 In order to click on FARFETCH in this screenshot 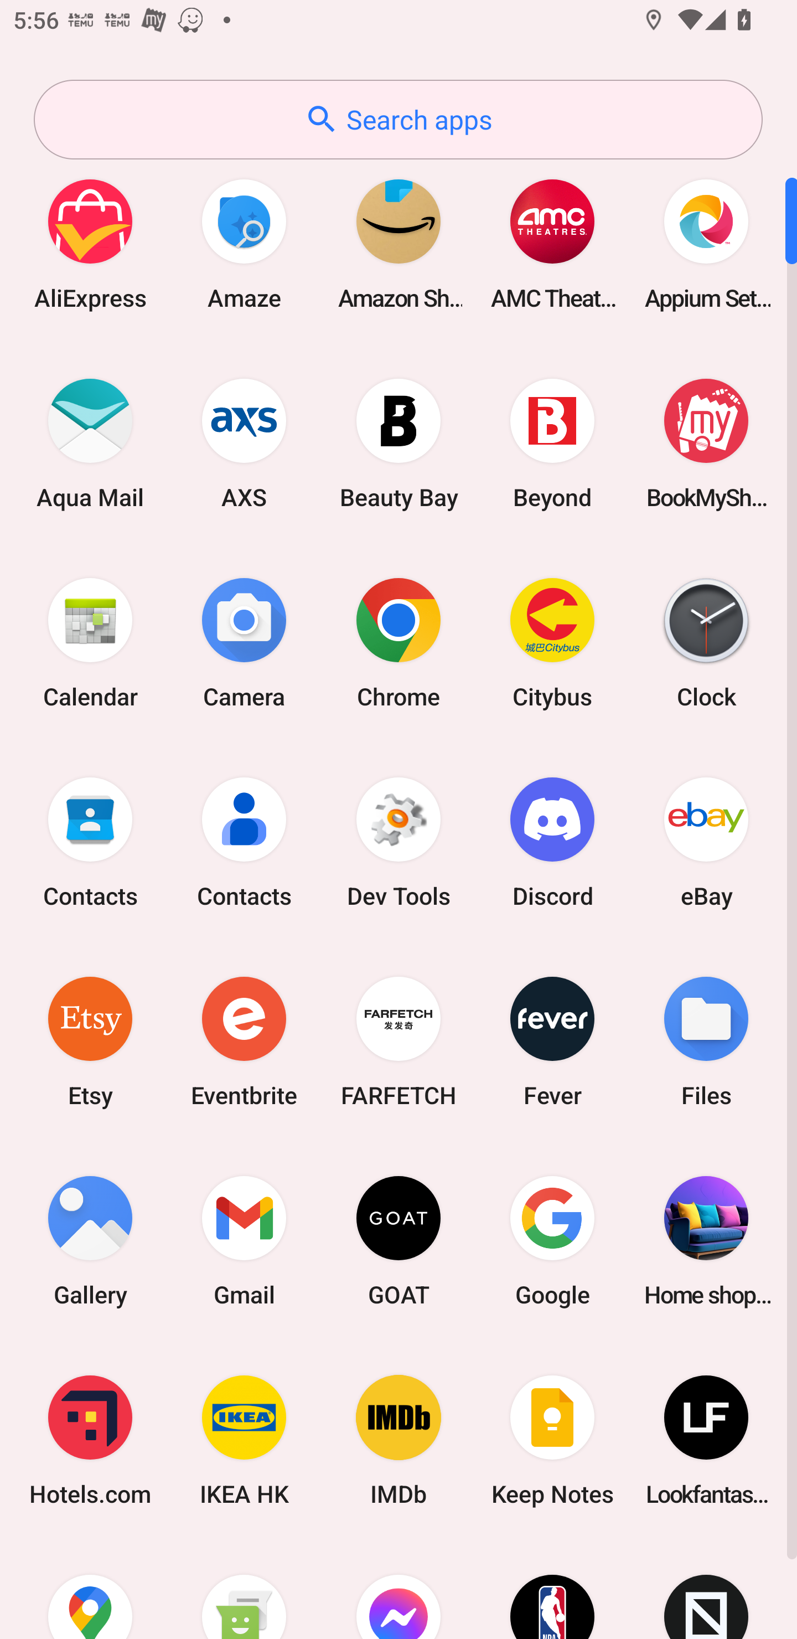, I will do `click(398, 1041)`.